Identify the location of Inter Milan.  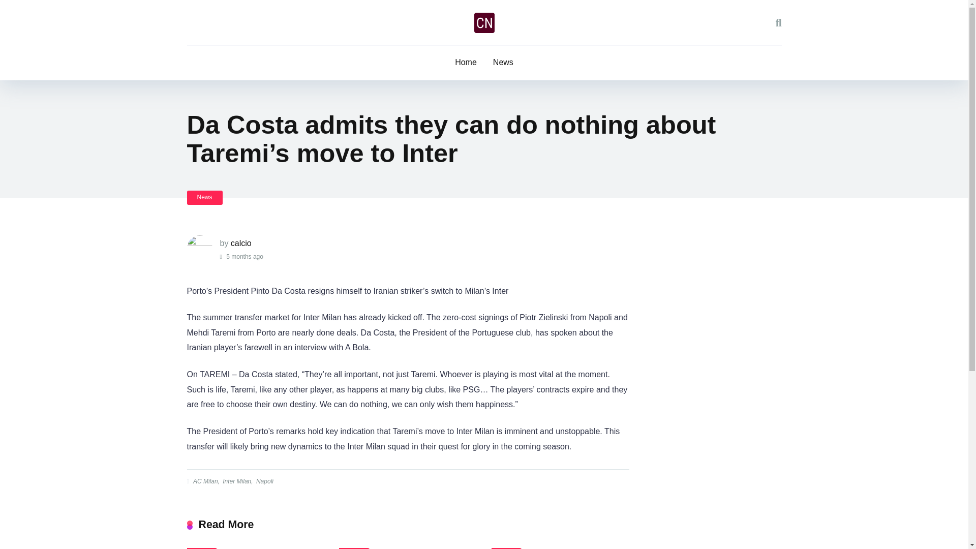
(236, 481).